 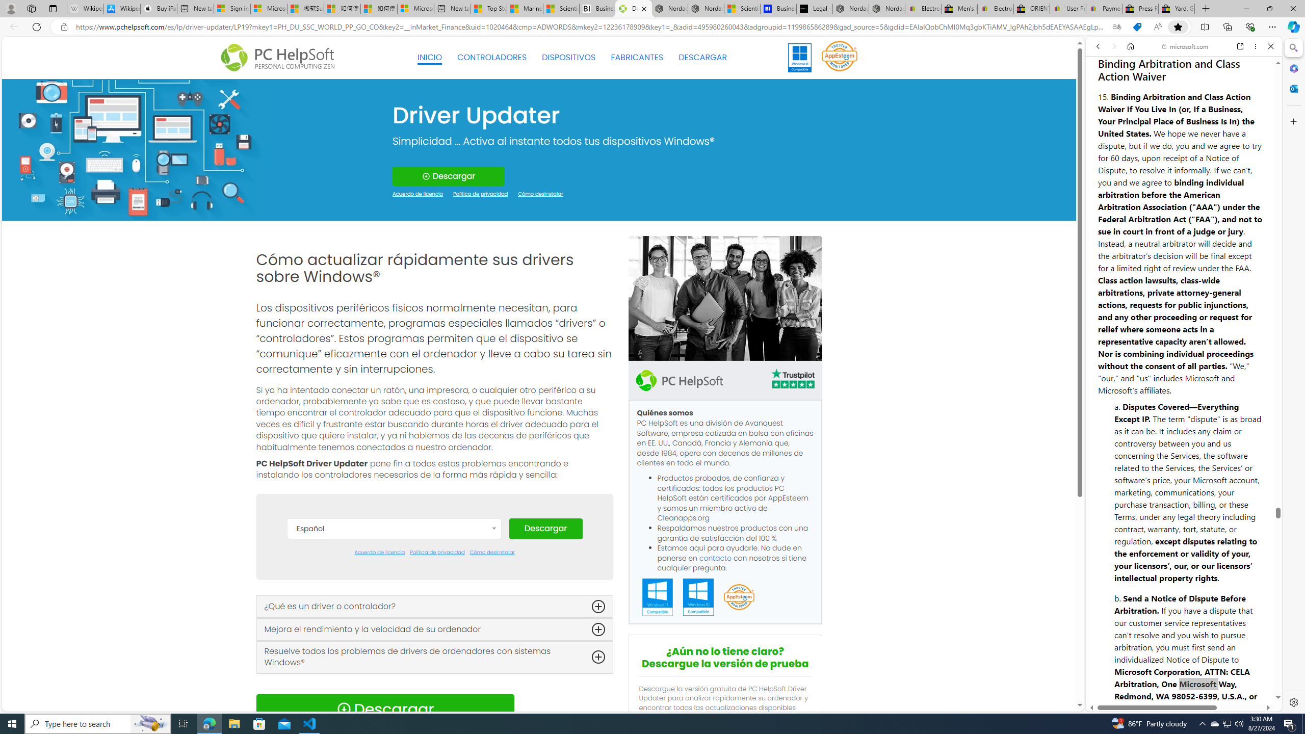 What do you see at coordinates (430, 57) in the screenshot?
I see `INICIO` at bounding box center [430, 57].